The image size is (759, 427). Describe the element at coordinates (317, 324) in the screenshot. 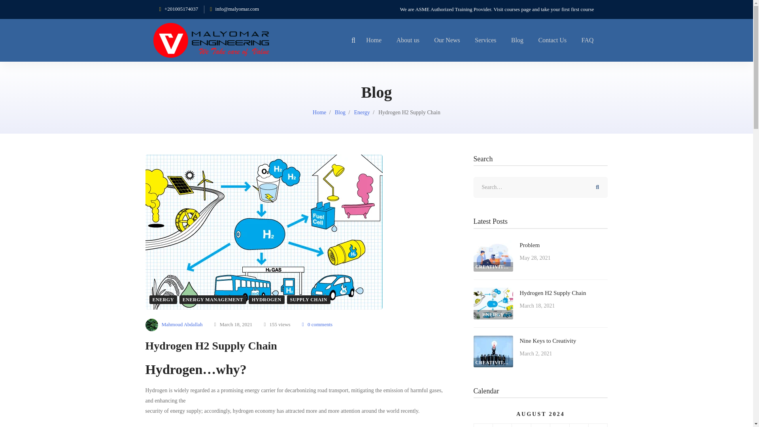

I see `0 comments` at that location.